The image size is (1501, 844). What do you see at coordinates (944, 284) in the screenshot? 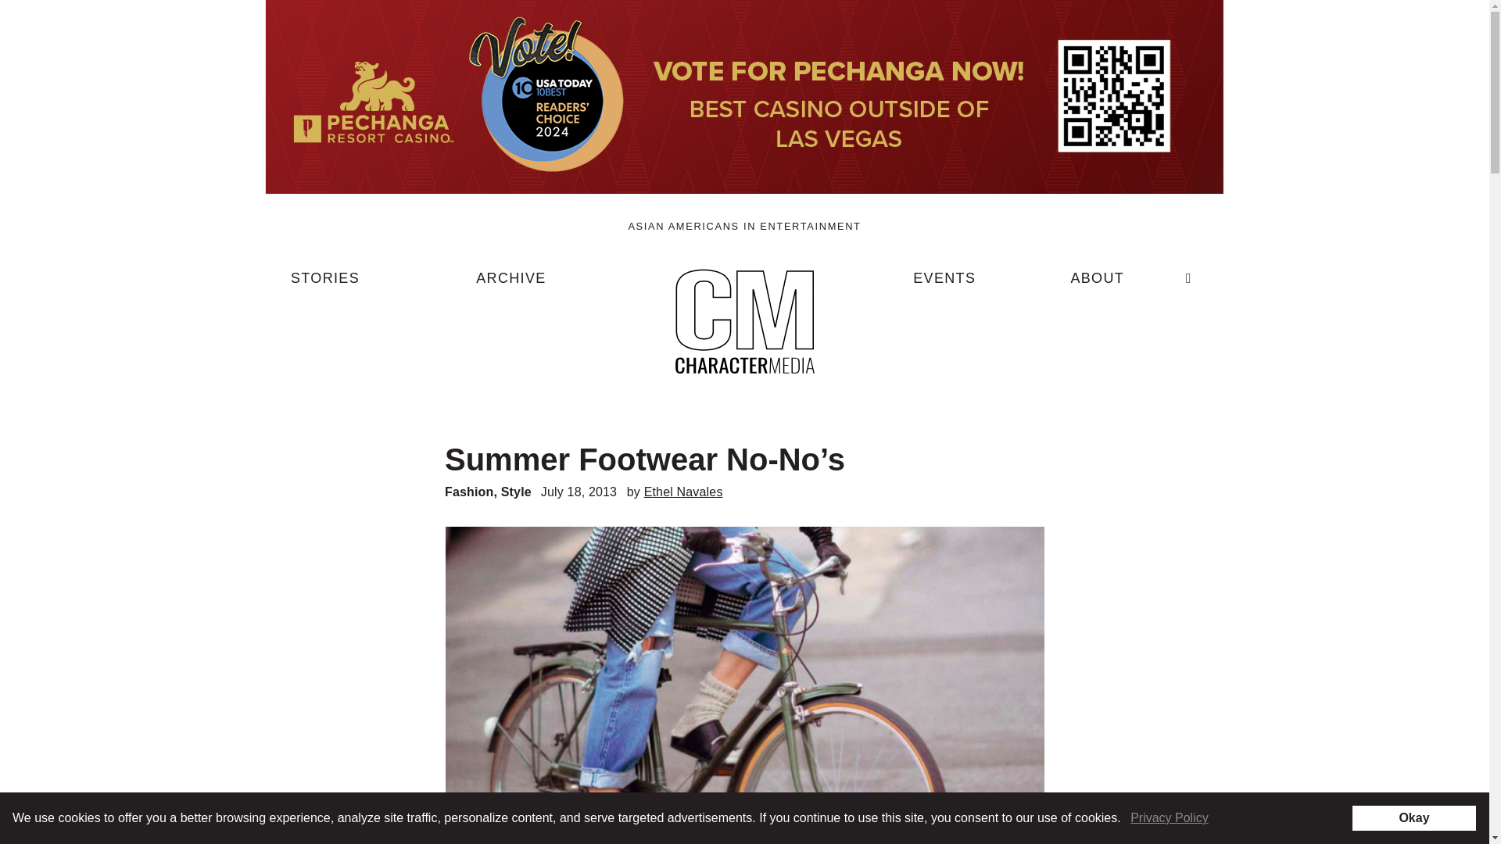
I see `EVENTS` at bounding box center [944, 284].